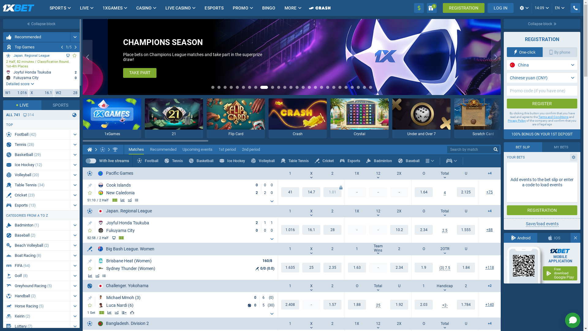  I want to click on PROMO, so click(241, 8).